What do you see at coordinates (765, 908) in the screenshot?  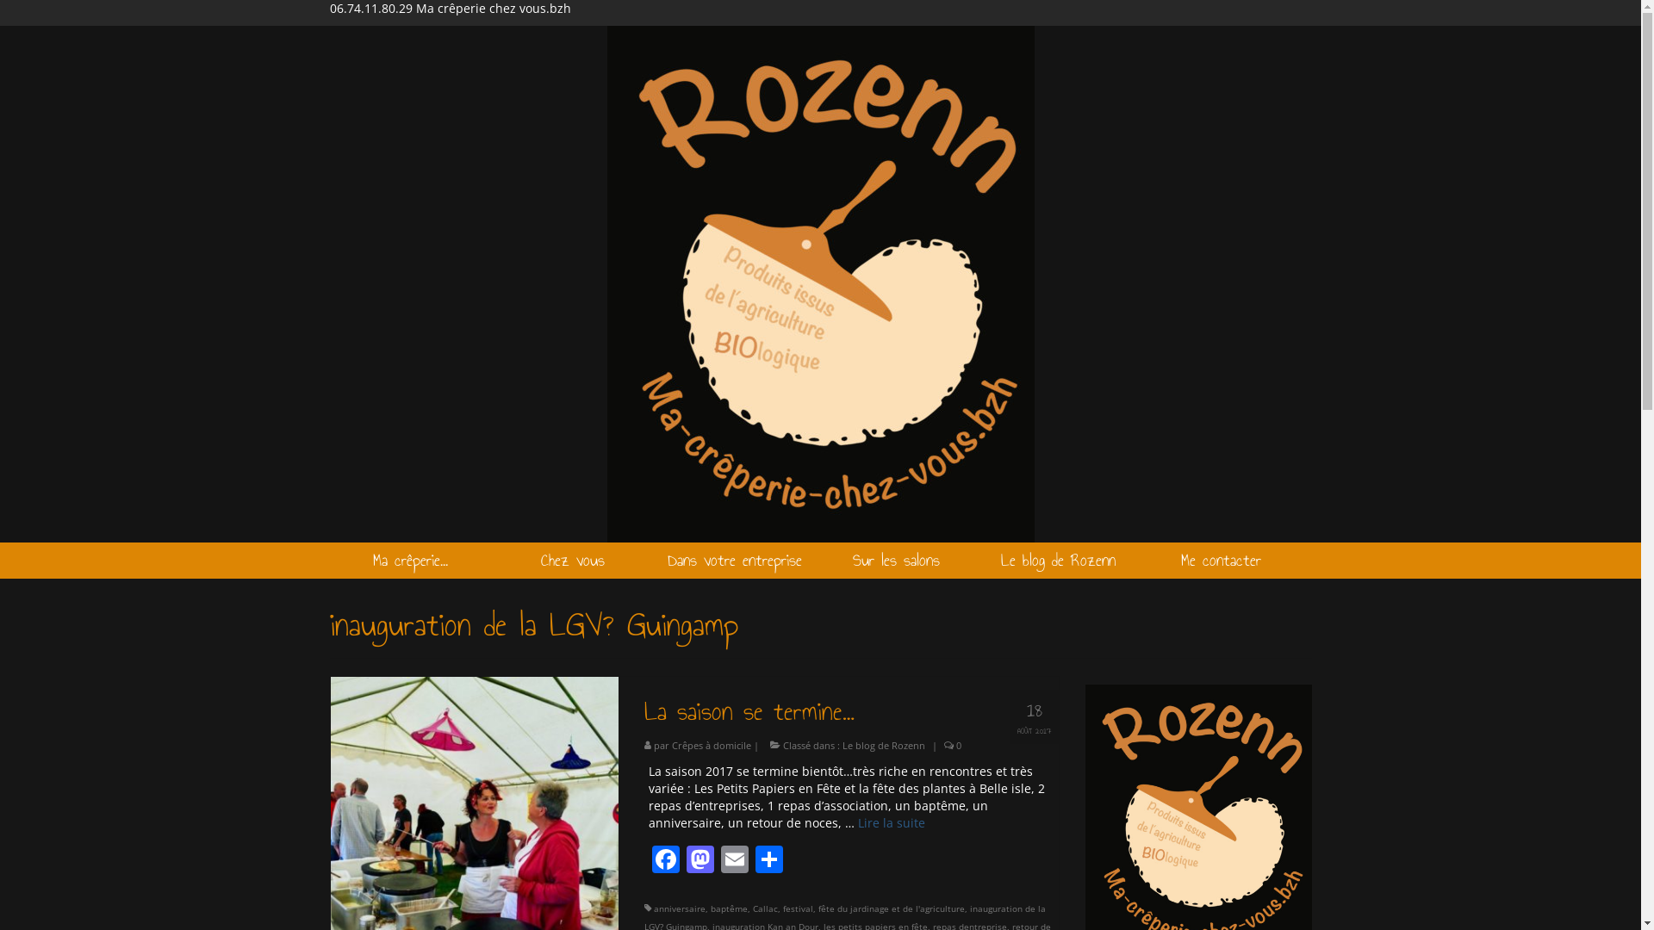 I see `Callac` at bounding box center [765, 908].